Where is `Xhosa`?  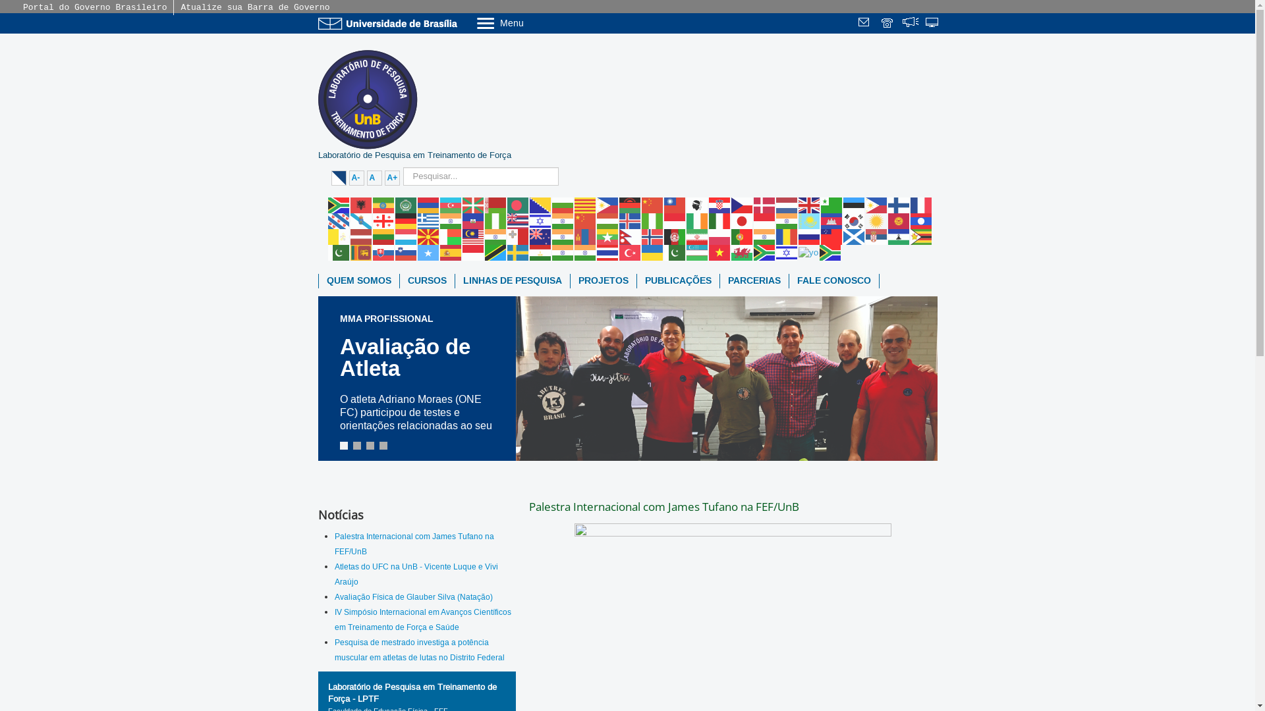 Xhosa is located at coordinates (765, 252).